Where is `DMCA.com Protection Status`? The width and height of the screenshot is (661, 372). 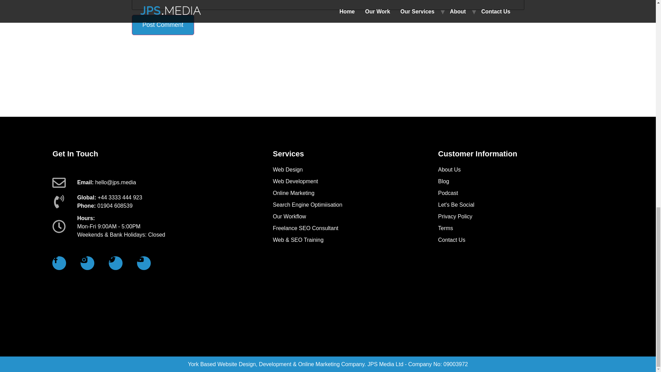
DMCA.com Protection Status is located at coordinates (552, 315).